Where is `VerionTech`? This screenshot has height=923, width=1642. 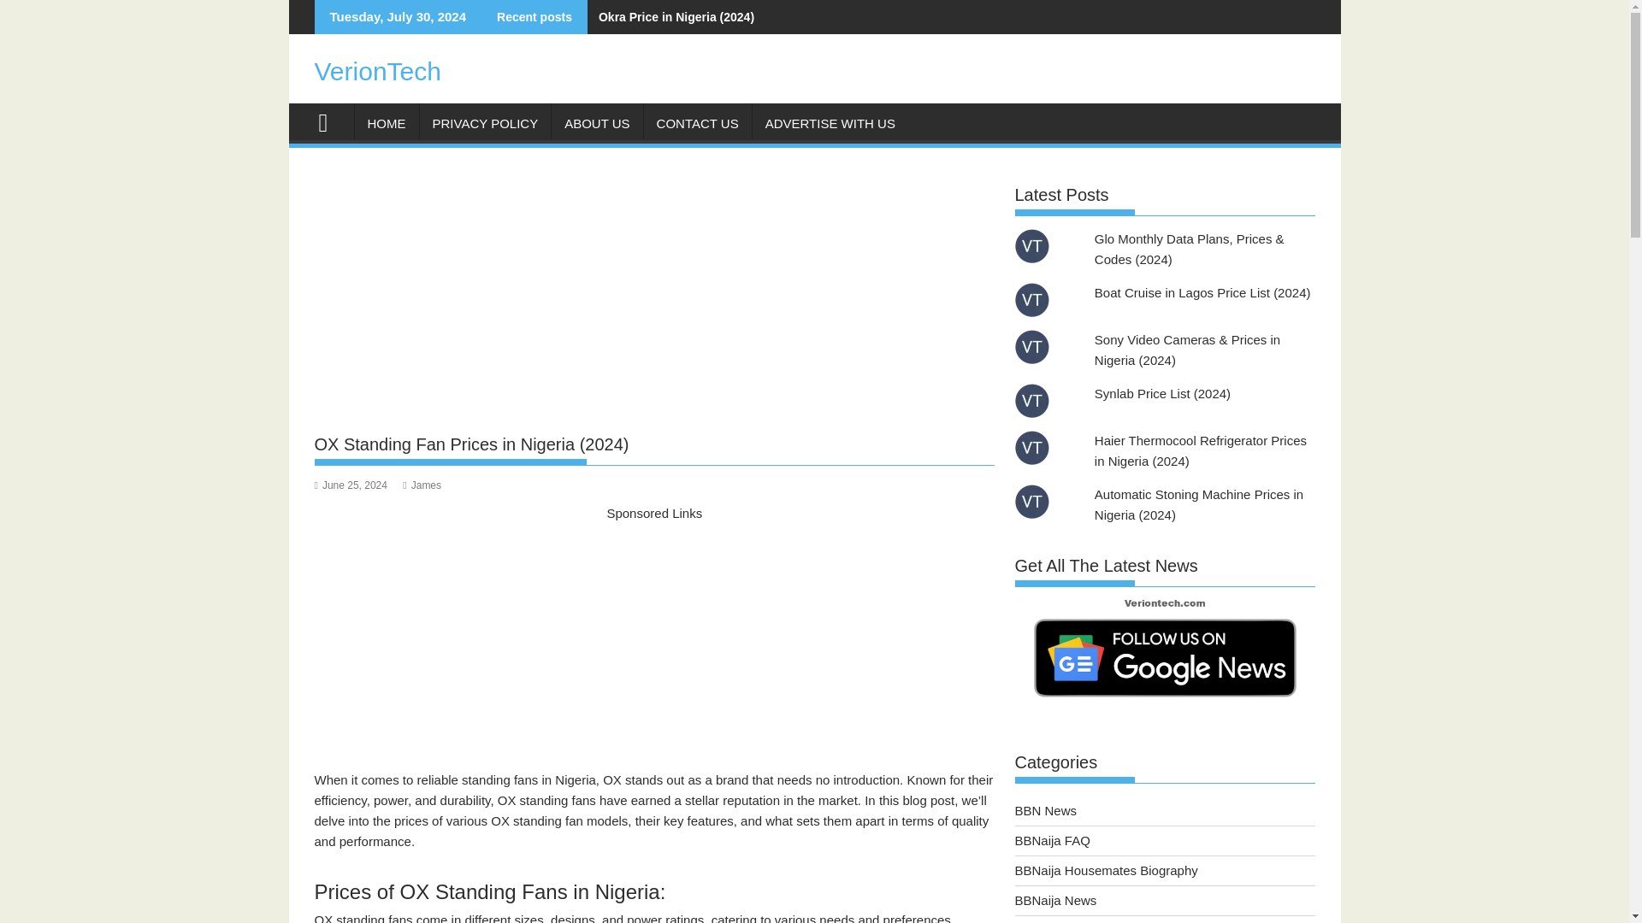
VerionTech is located at coordinates (378, 71).